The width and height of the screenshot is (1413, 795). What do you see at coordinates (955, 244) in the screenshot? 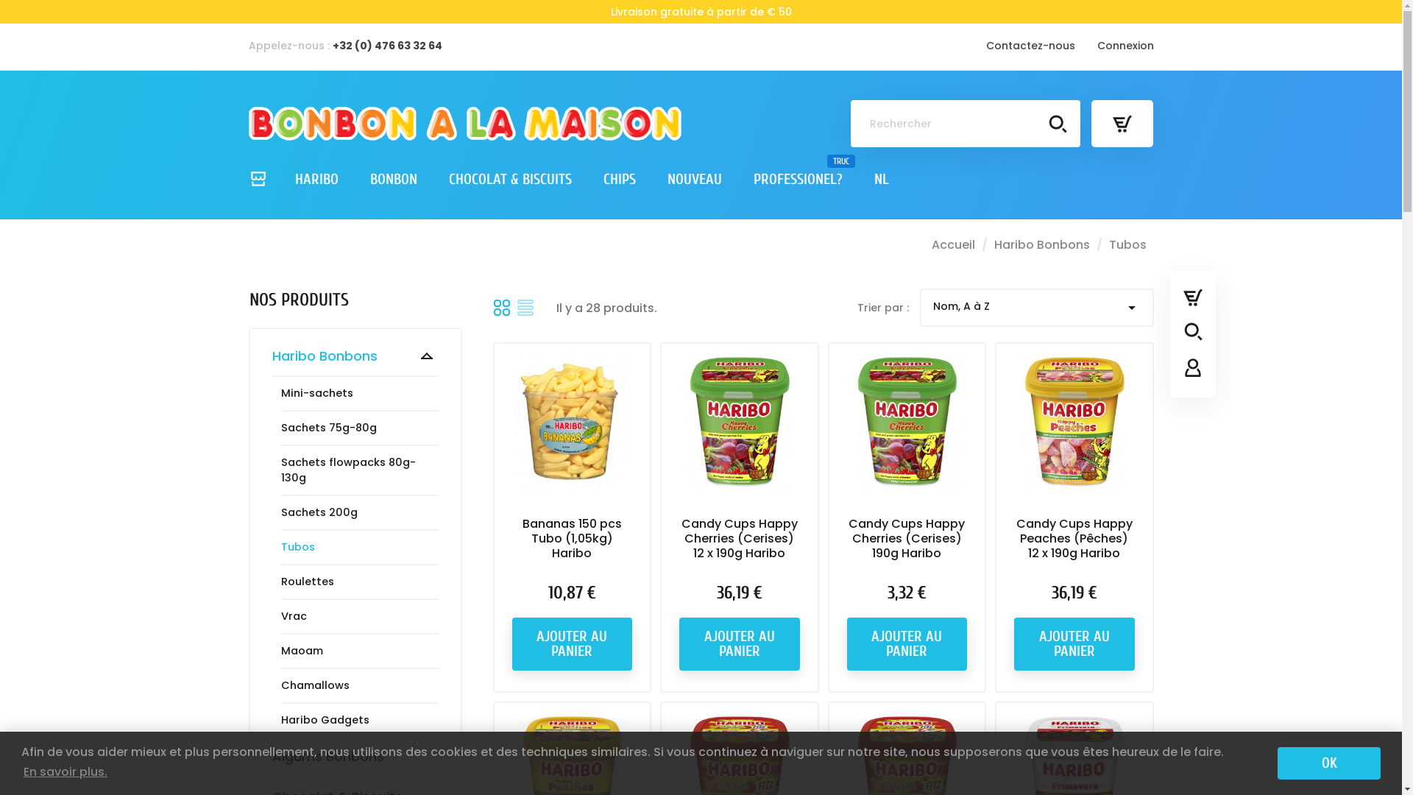
I see `Accueil` at bounding box center [955, 244].